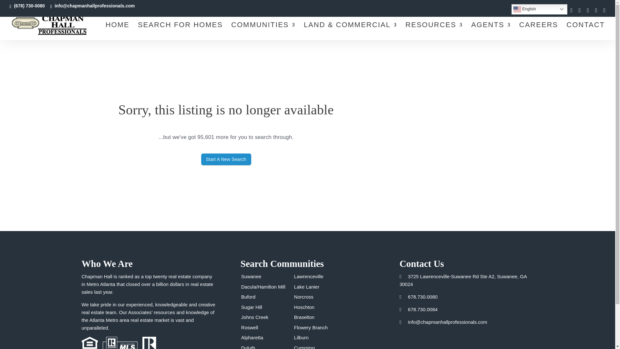 The image size is (620, 349). I want to click on HOME, so click(118, 31).